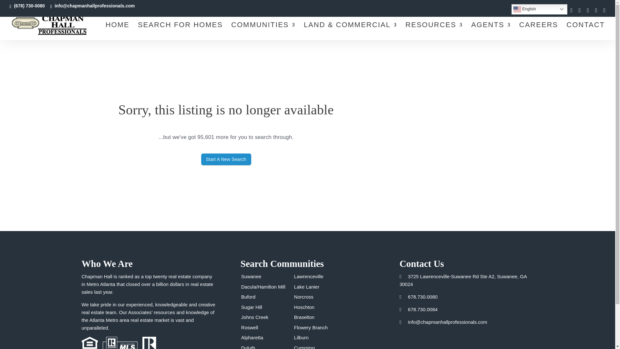 The image size is (620, 349). I want to click on HOME, so click(118, 31).